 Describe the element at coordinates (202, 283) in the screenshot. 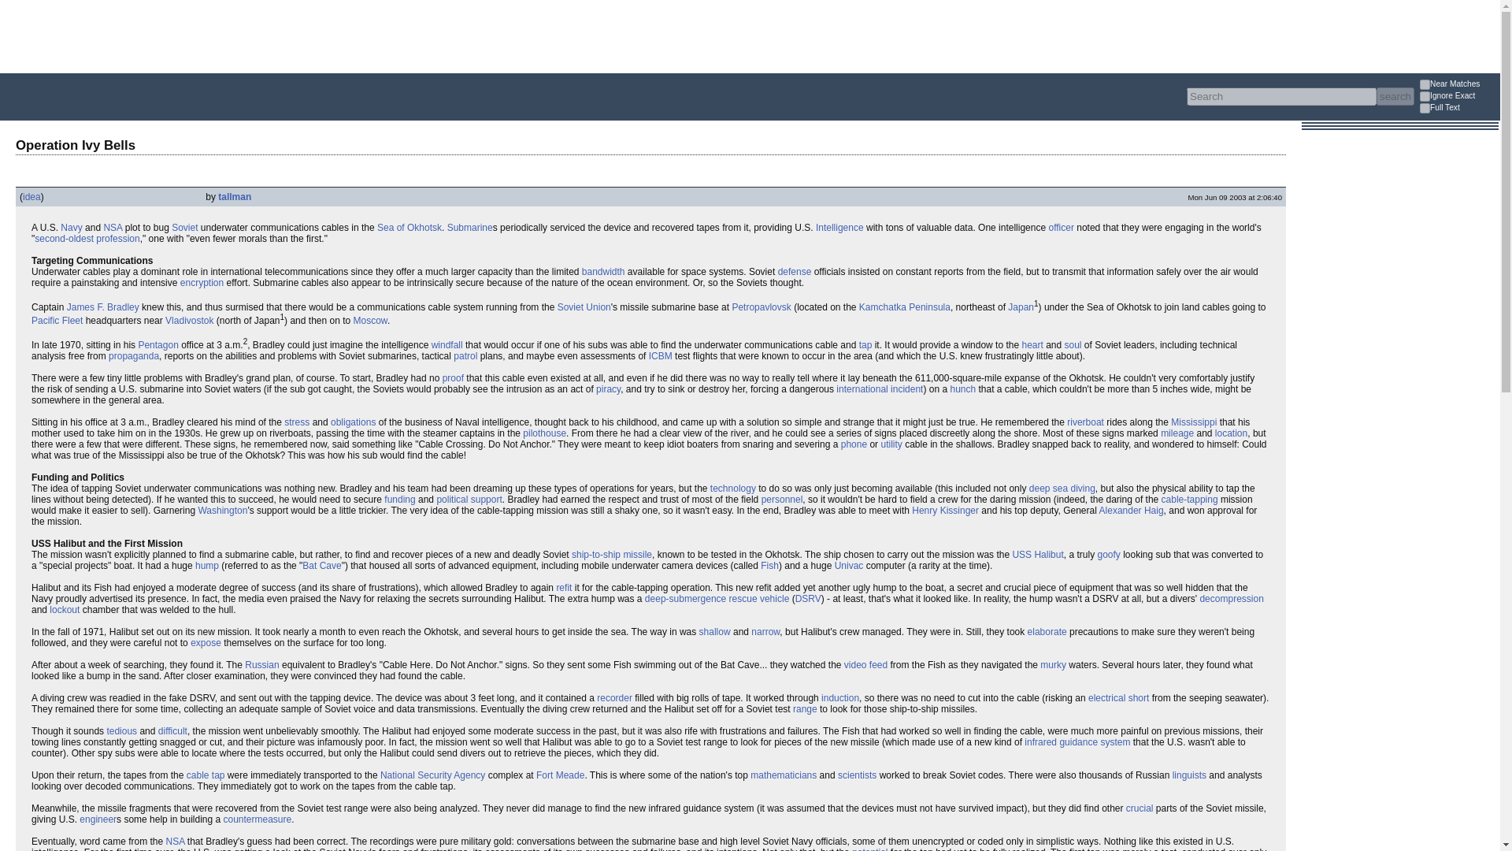

I see `encryption` at that location.